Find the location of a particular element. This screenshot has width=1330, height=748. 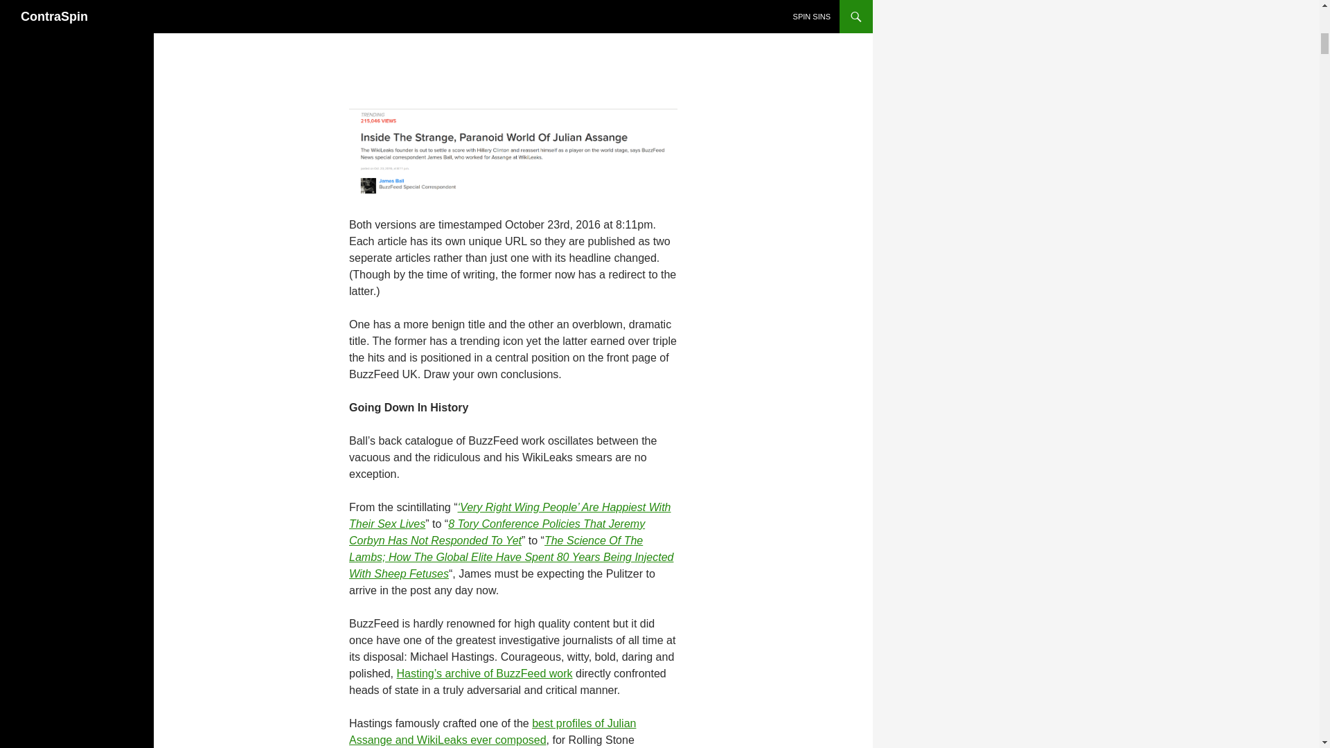

best profiles of Julian Assange and WikiLeaks ever composed is located at coordinates (492, 731).